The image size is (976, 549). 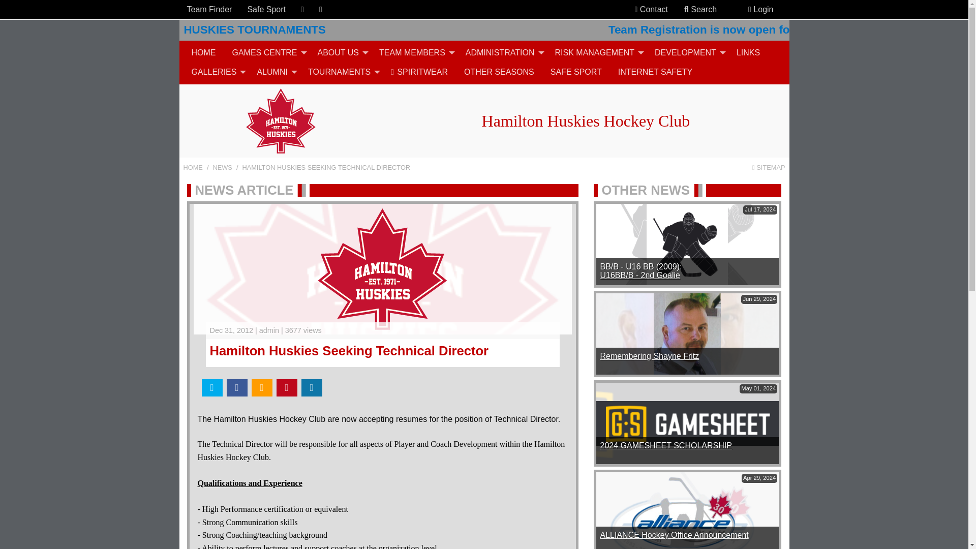 What do you see at coordinates (483, 29) in the screenshot?
I see `HUSKIES TOURNAMENTS` at bounding box center [483, 29].